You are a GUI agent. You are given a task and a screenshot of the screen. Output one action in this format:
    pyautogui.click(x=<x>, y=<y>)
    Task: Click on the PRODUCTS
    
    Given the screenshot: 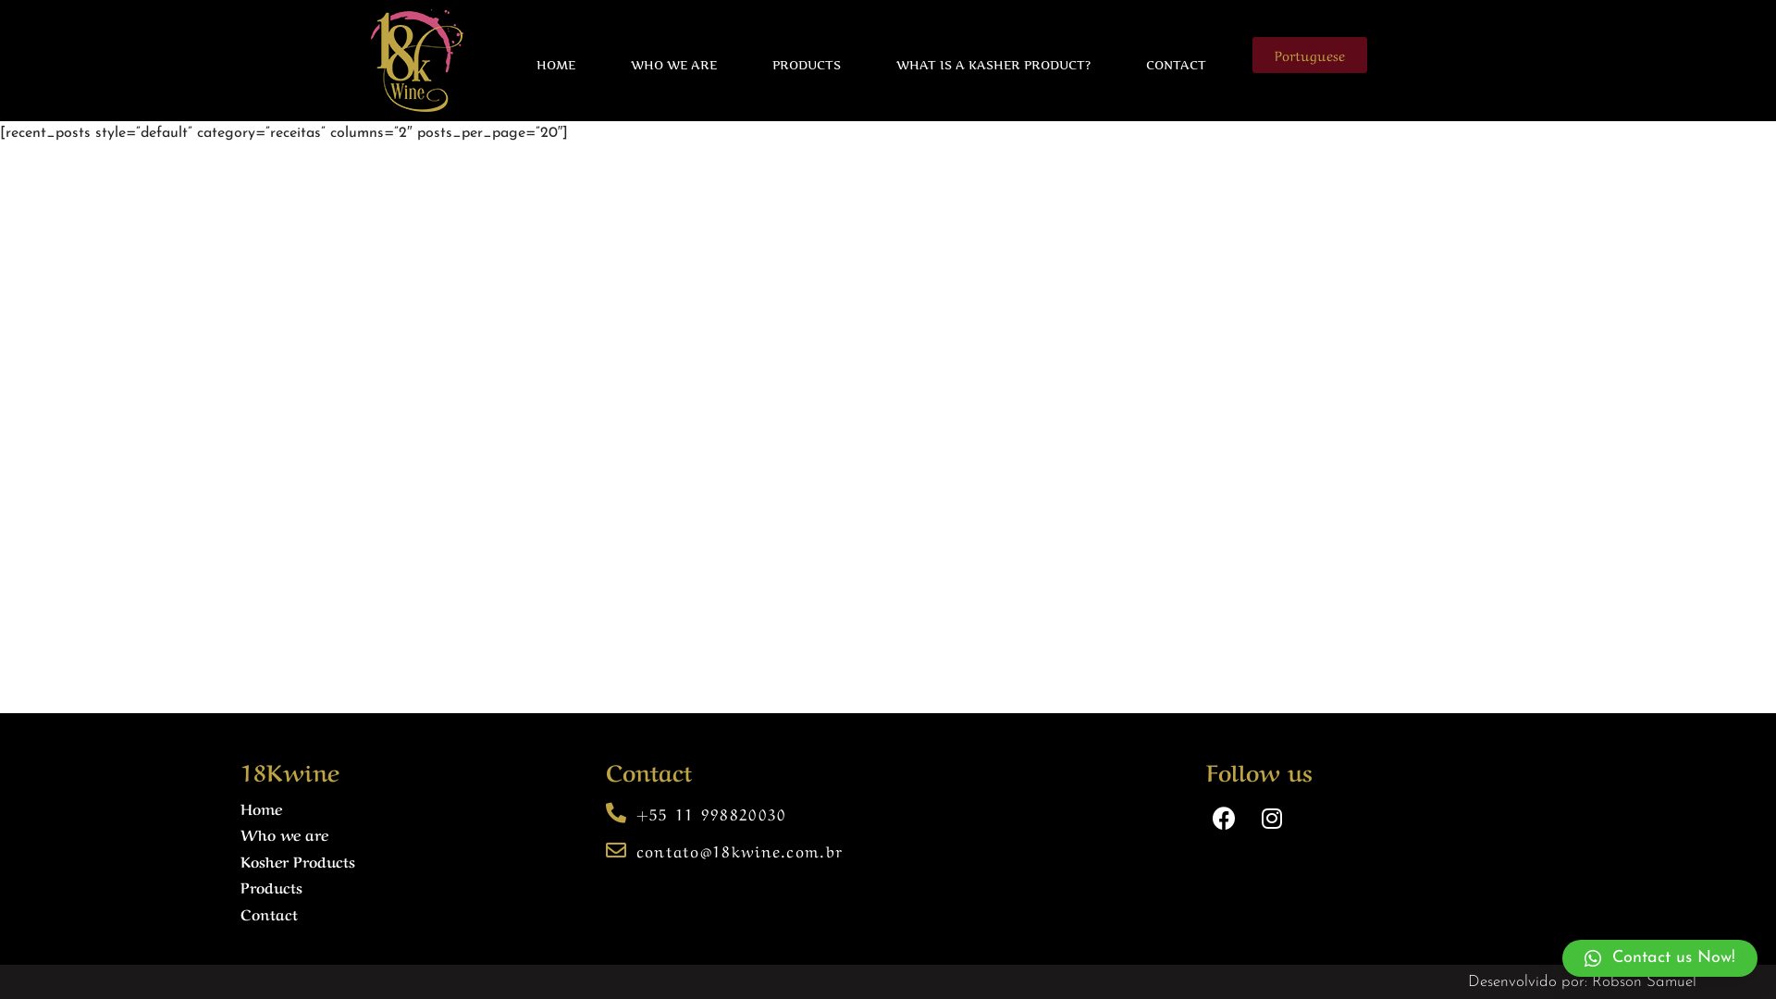 What is the action you would take?
    pyautogui.click(x=807, y=65)
    